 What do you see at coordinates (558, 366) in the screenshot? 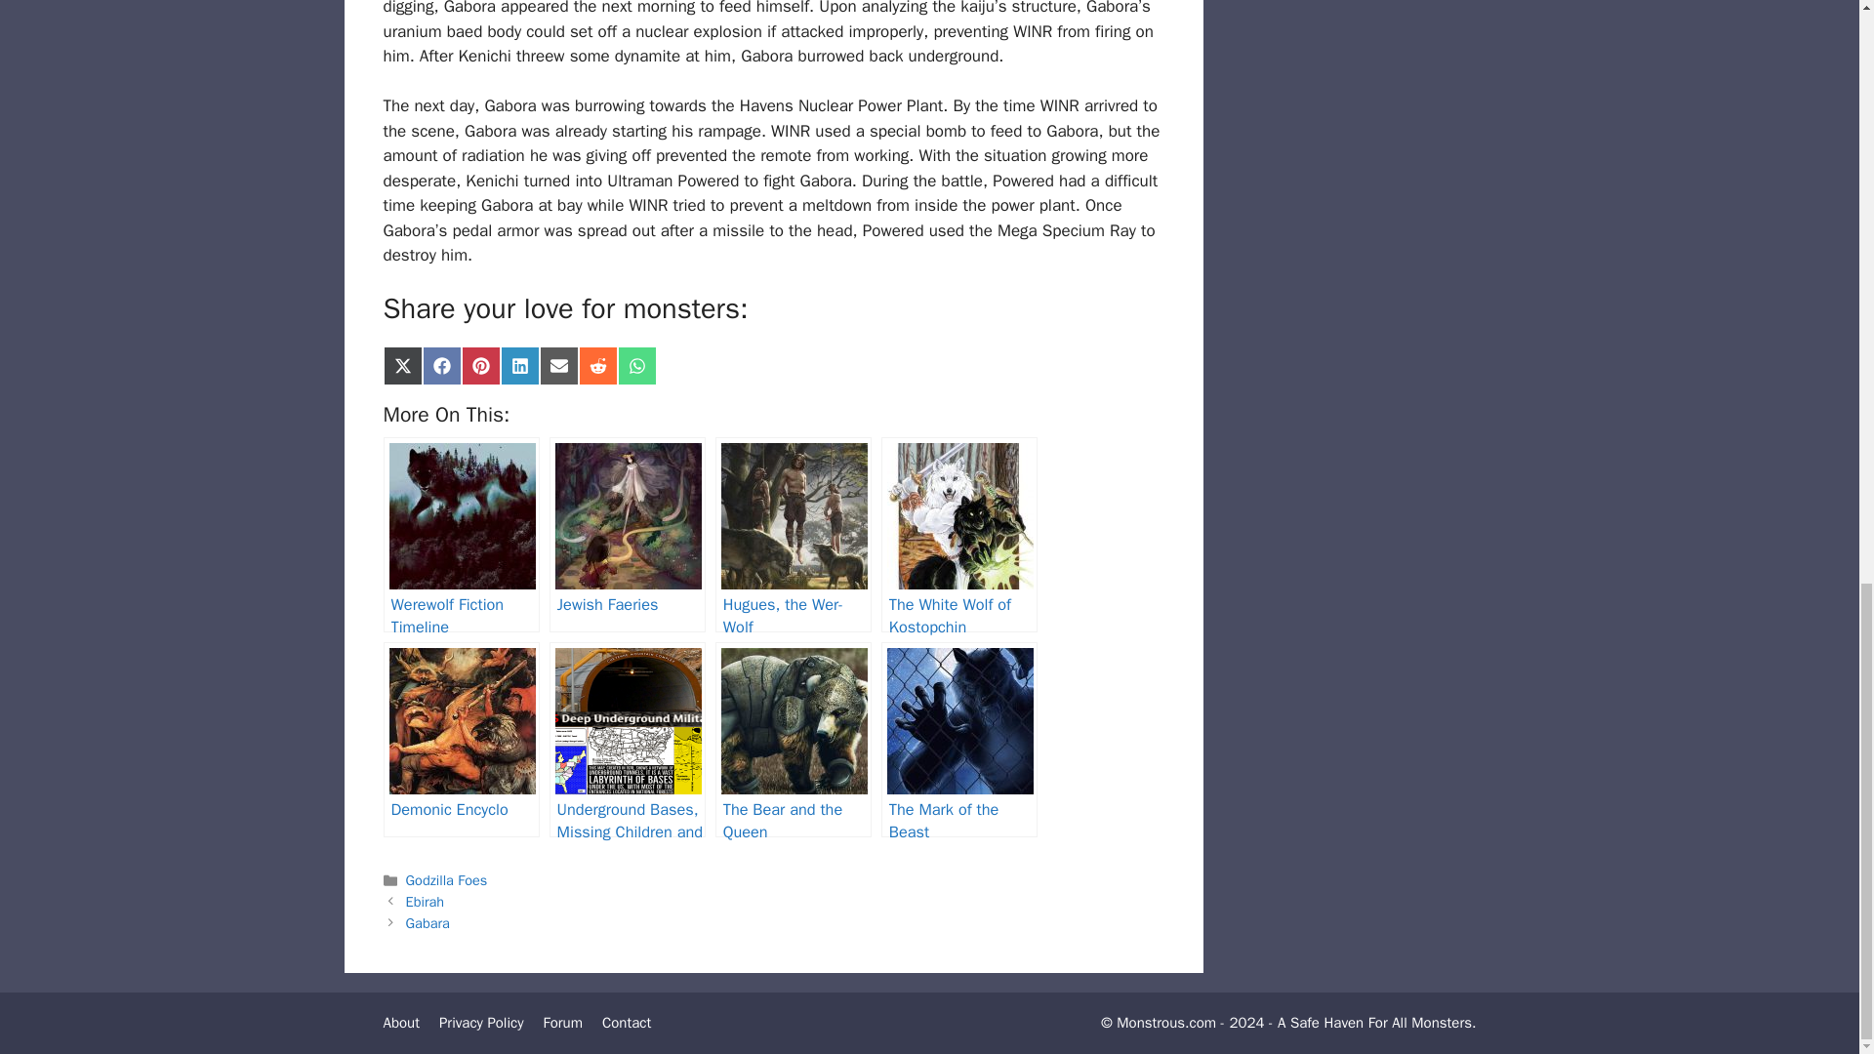
I see `Share on Email` at bounding box center [558, 366].